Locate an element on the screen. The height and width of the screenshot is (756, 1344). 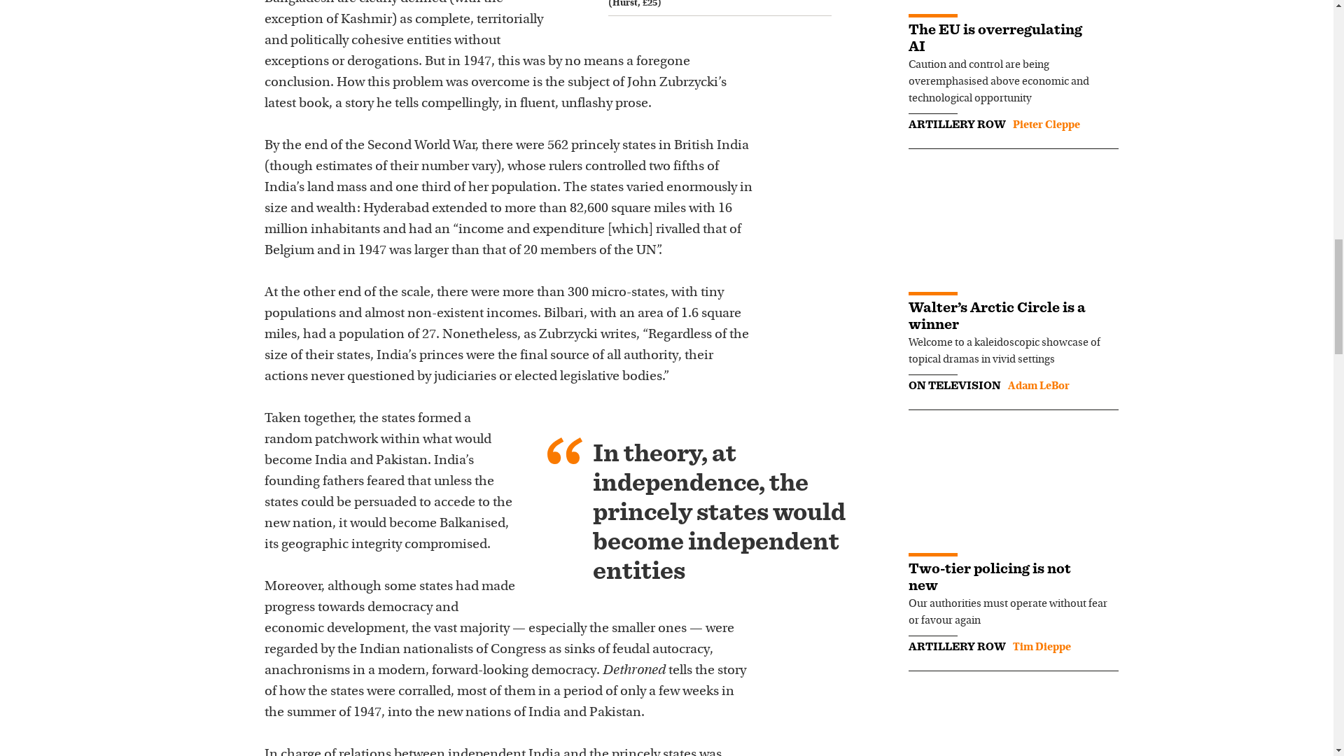
Posts by Adam LeBor is located at coordinates (1039, 386).